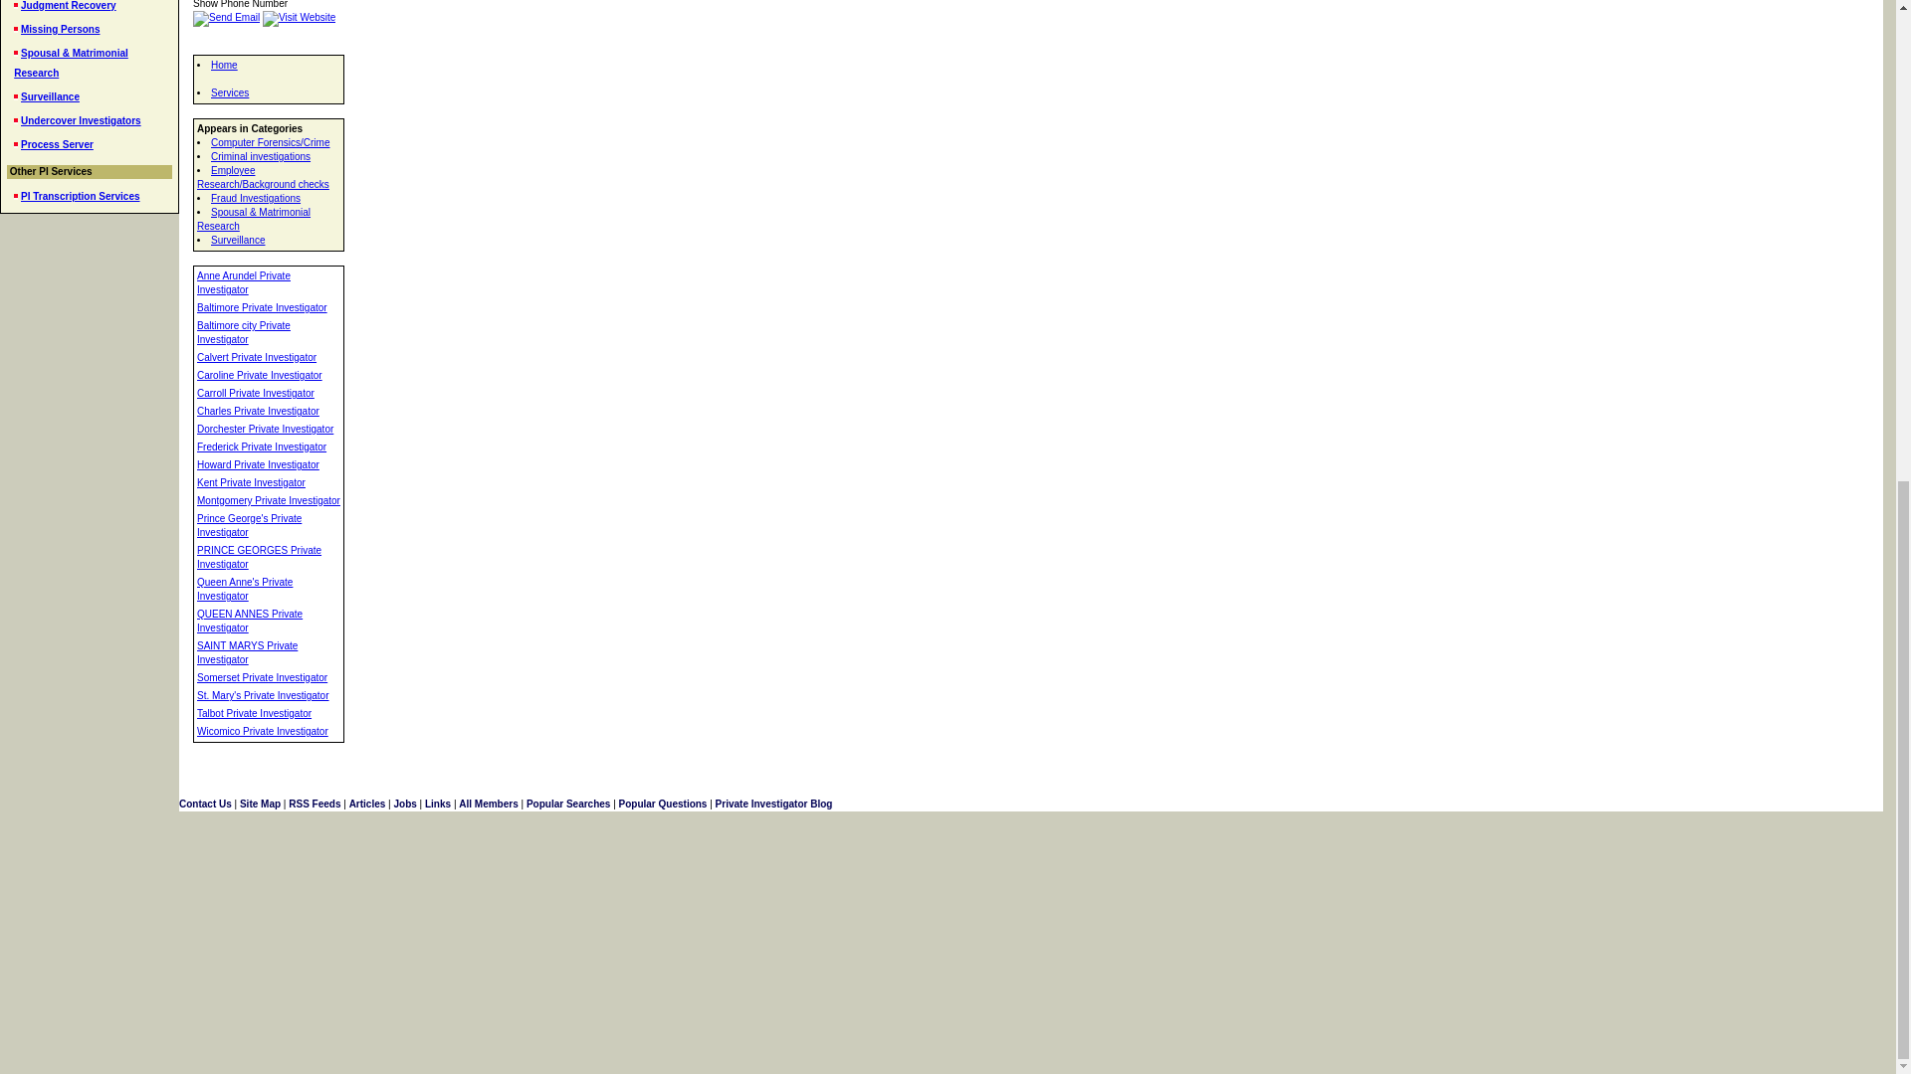  Describe the element at coordinates (58, 145) in the screenshot. I see `Process Server` at that location.